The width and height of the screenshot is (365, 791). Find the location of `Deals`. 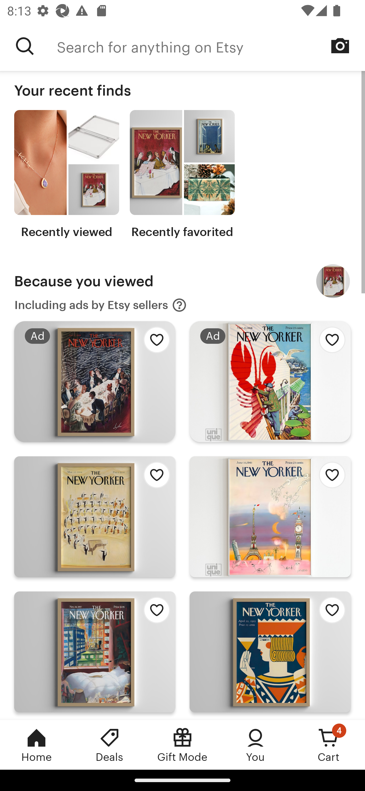

Deals is located at coordinates (109, 745).